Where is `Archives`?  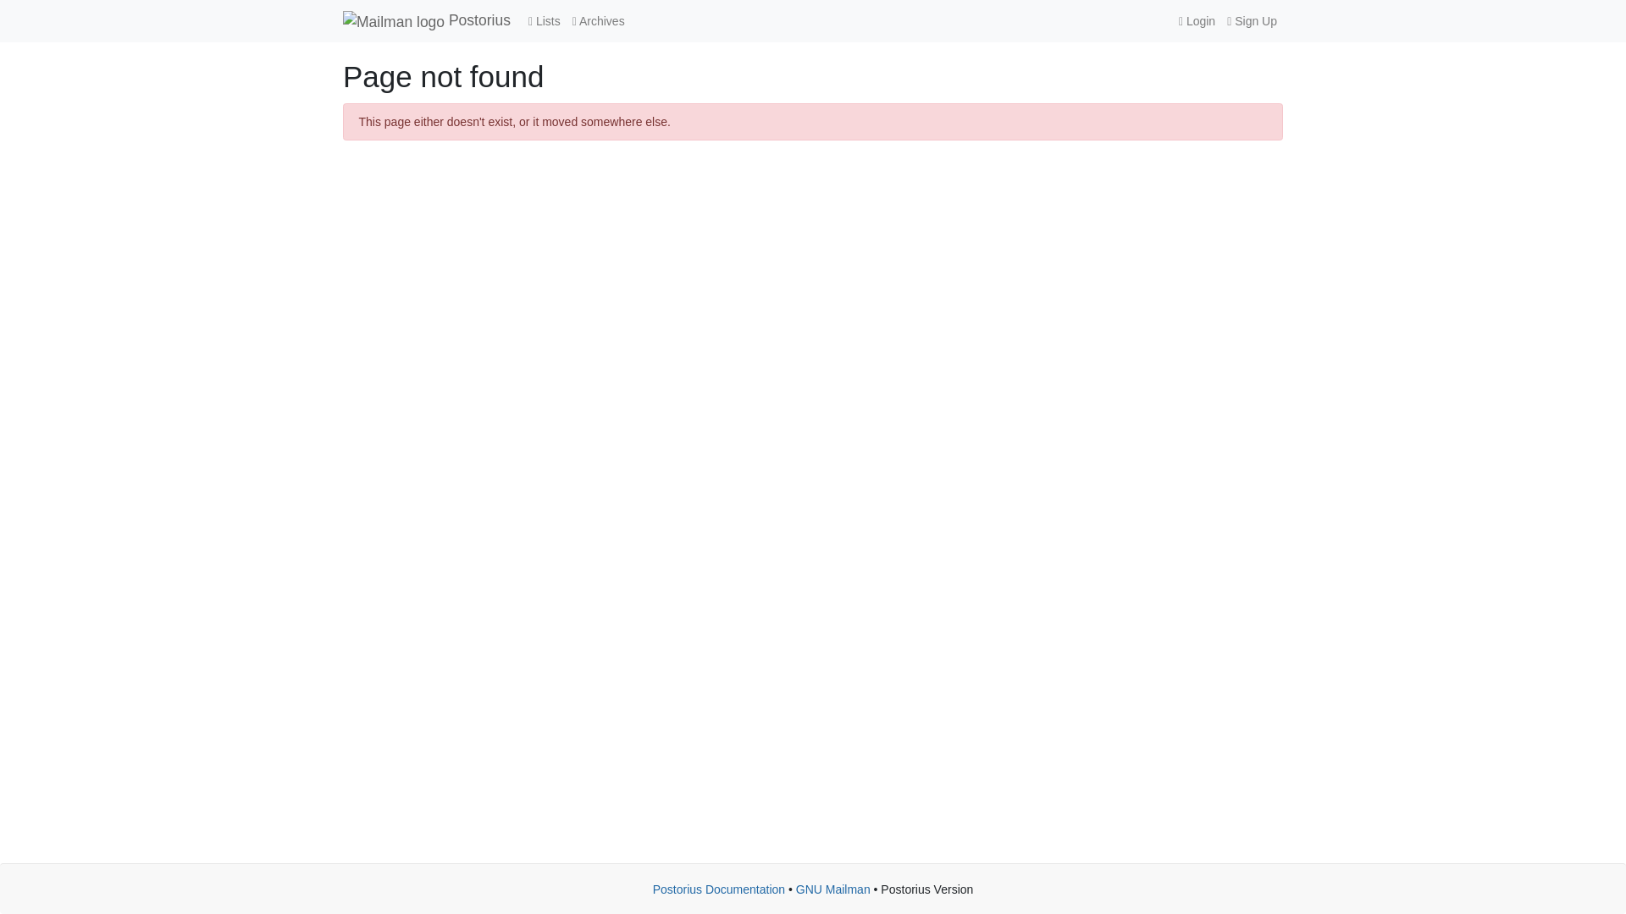 Archives is located at coordinates (598, 21).